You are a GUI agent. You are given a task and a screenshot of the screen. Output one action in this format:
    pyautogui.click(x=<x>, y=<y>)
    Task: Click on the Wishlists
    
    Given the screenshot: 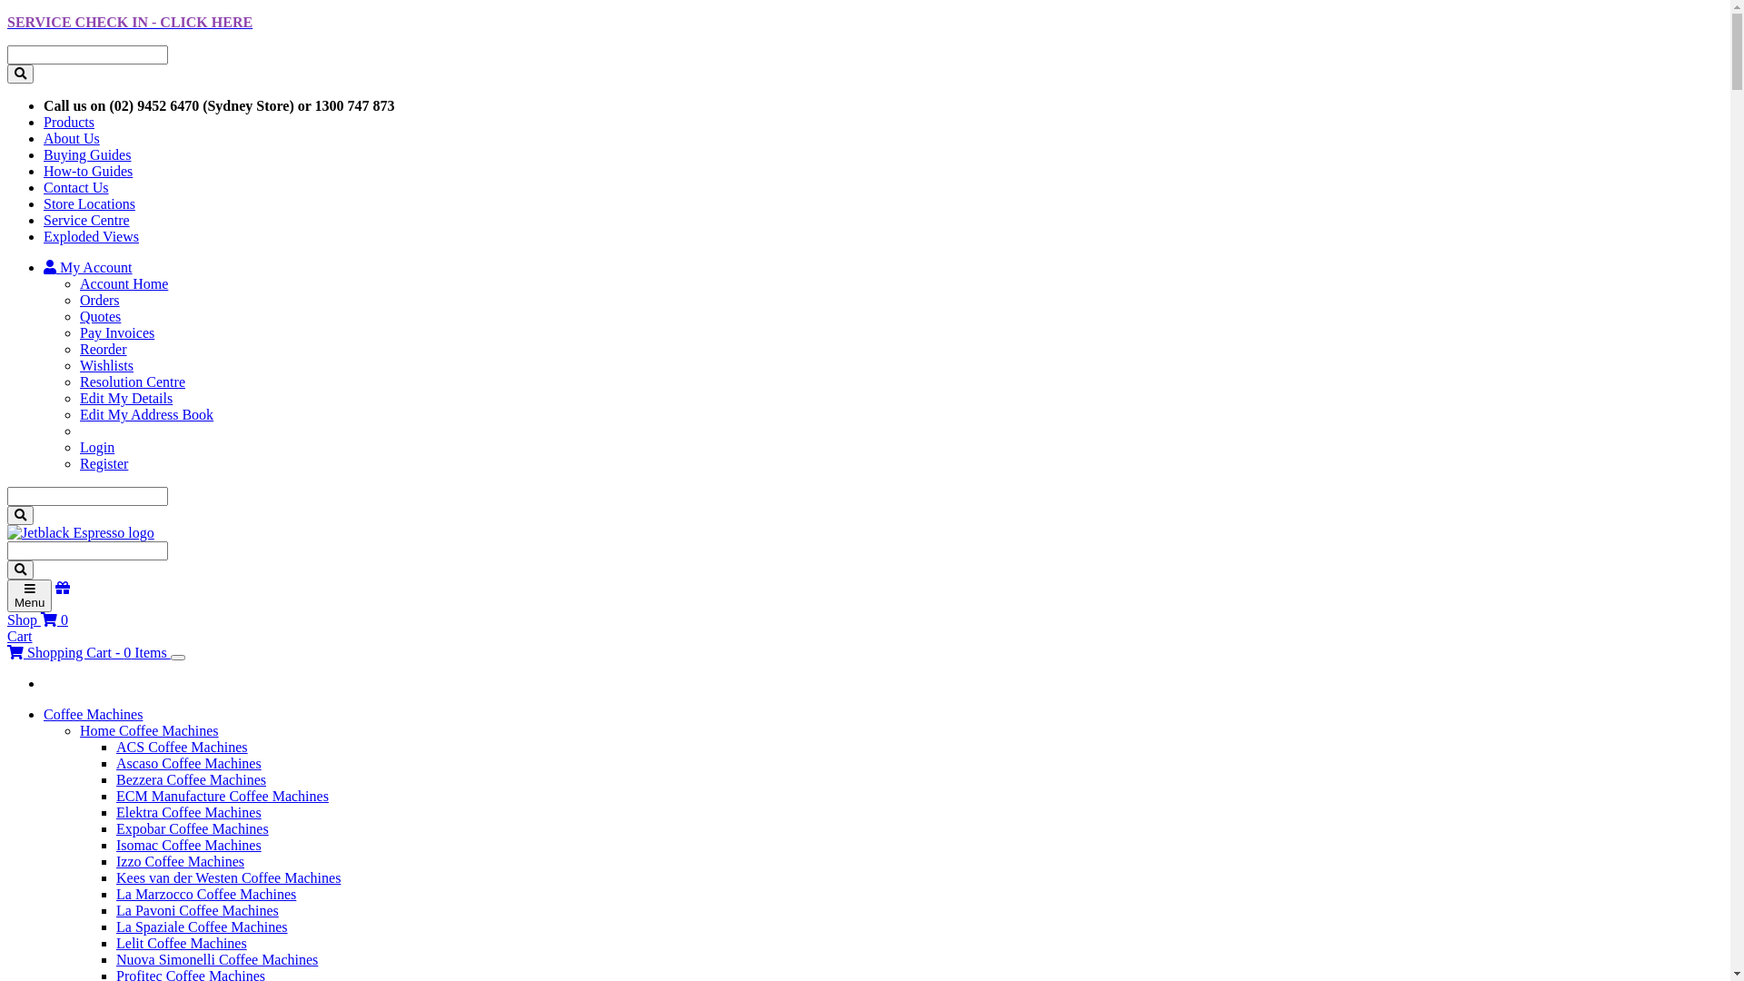 What is the action you would take?
    pyautogui.click(x=107, y=365)
    